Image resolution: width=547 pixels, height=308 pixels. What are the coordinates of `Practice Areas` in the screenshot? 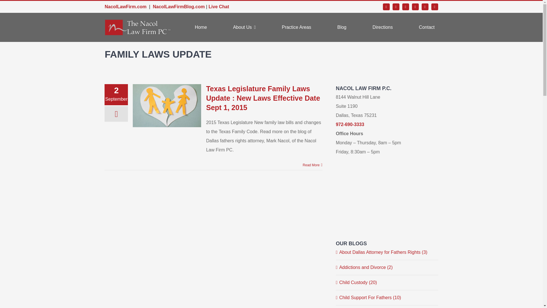 It's located at (296, 27).